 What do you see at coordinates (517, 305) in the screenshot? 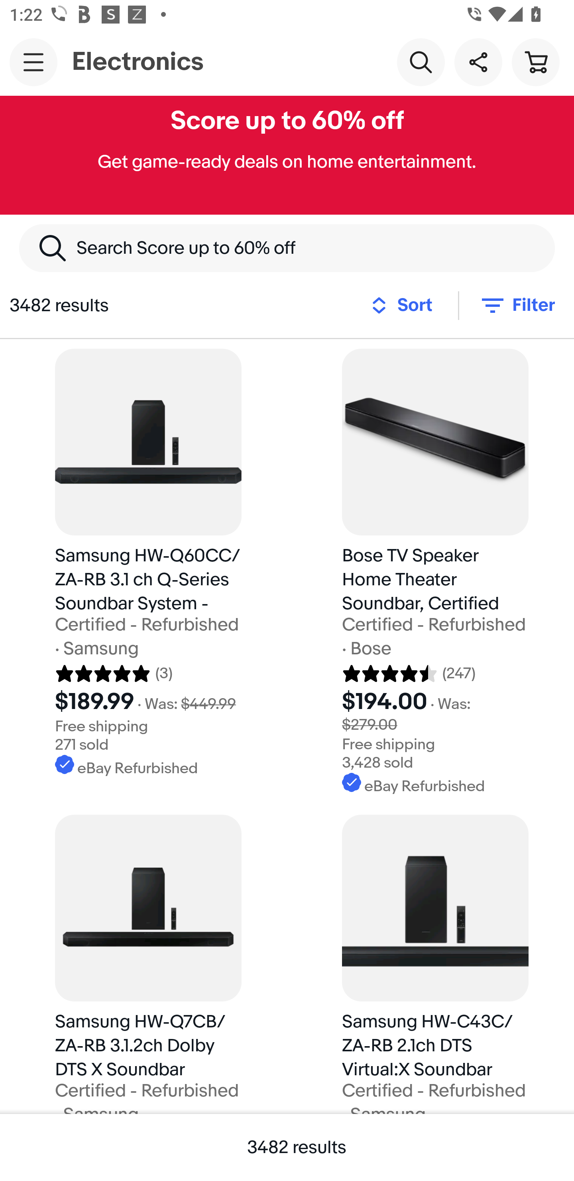
I see `Filter` at bounding box center [517, 305].